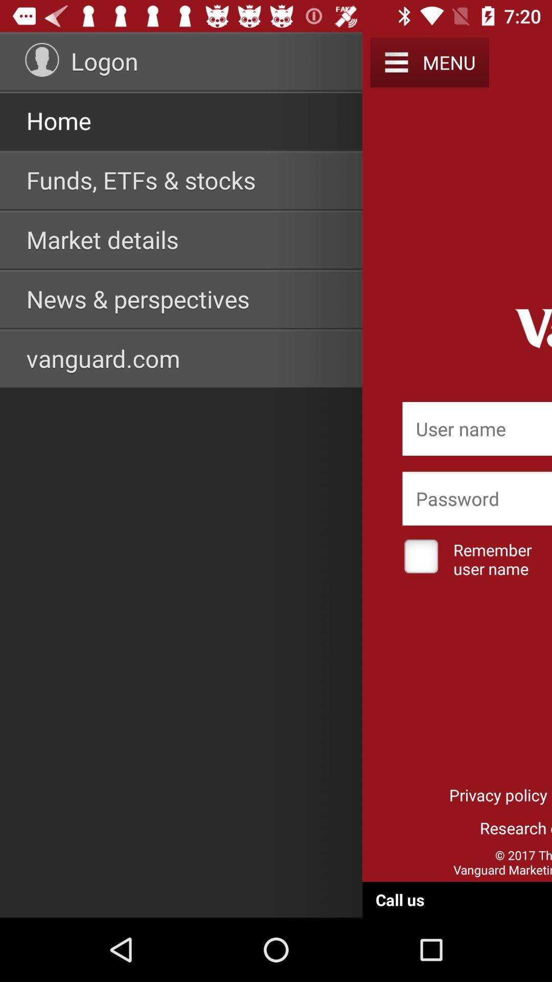 This screenshot has width=552, height=982. I want to click on turn off item below the remember
user name, so click(498, 795).